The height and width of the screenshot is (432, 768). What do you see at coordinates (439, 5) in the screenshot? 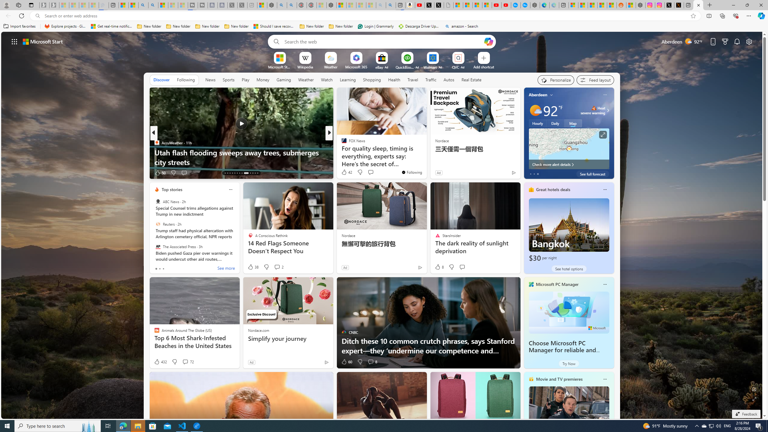
I see `X` at bounding box center [439, 5].